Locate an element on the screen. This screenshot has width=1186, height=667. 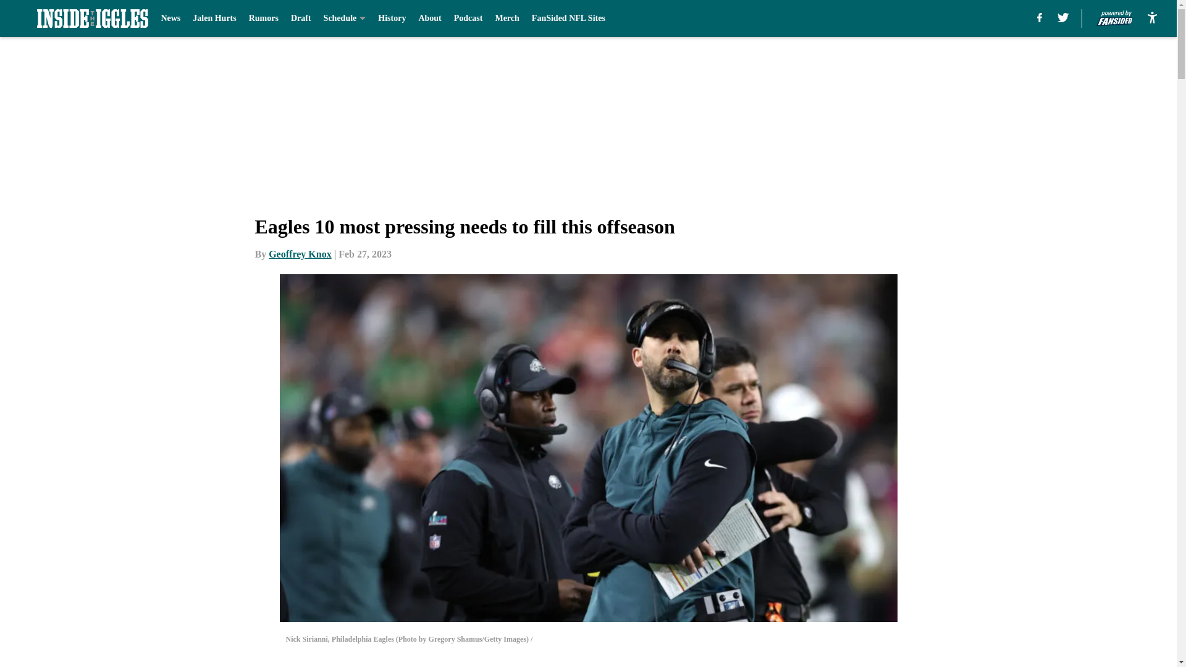
Draft is located at coordinates (300, 19).